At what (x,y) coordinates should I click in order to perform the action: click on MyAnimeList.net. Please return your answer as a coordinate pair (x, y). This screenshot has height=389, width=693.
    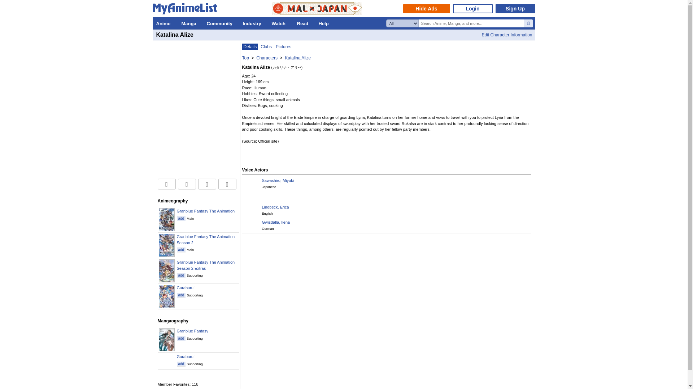
    Looking at the image, I should click on (187, 10).